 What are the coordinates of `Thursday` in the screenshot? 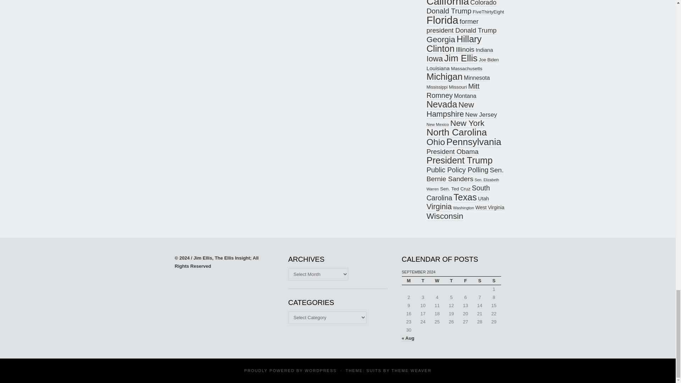 It's located at (451, 280).